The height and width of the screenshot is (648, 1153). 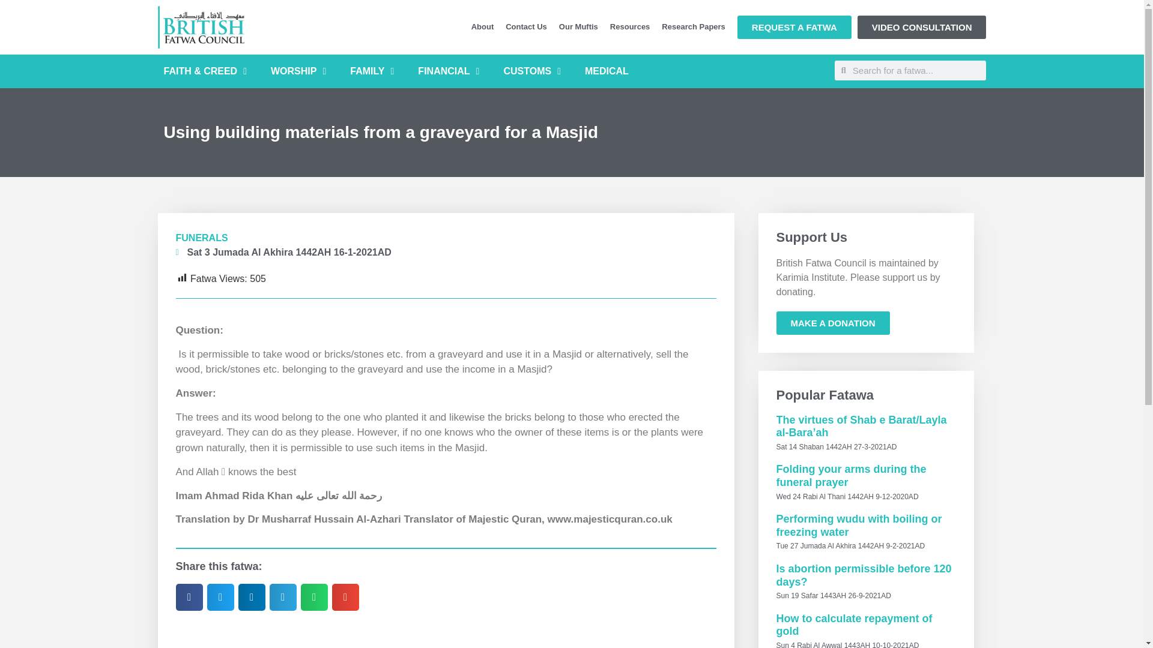 What do you see at coordinates (579, 26) in the screenshot?
I see `Our Muftis` at bounding box center [579, 26].